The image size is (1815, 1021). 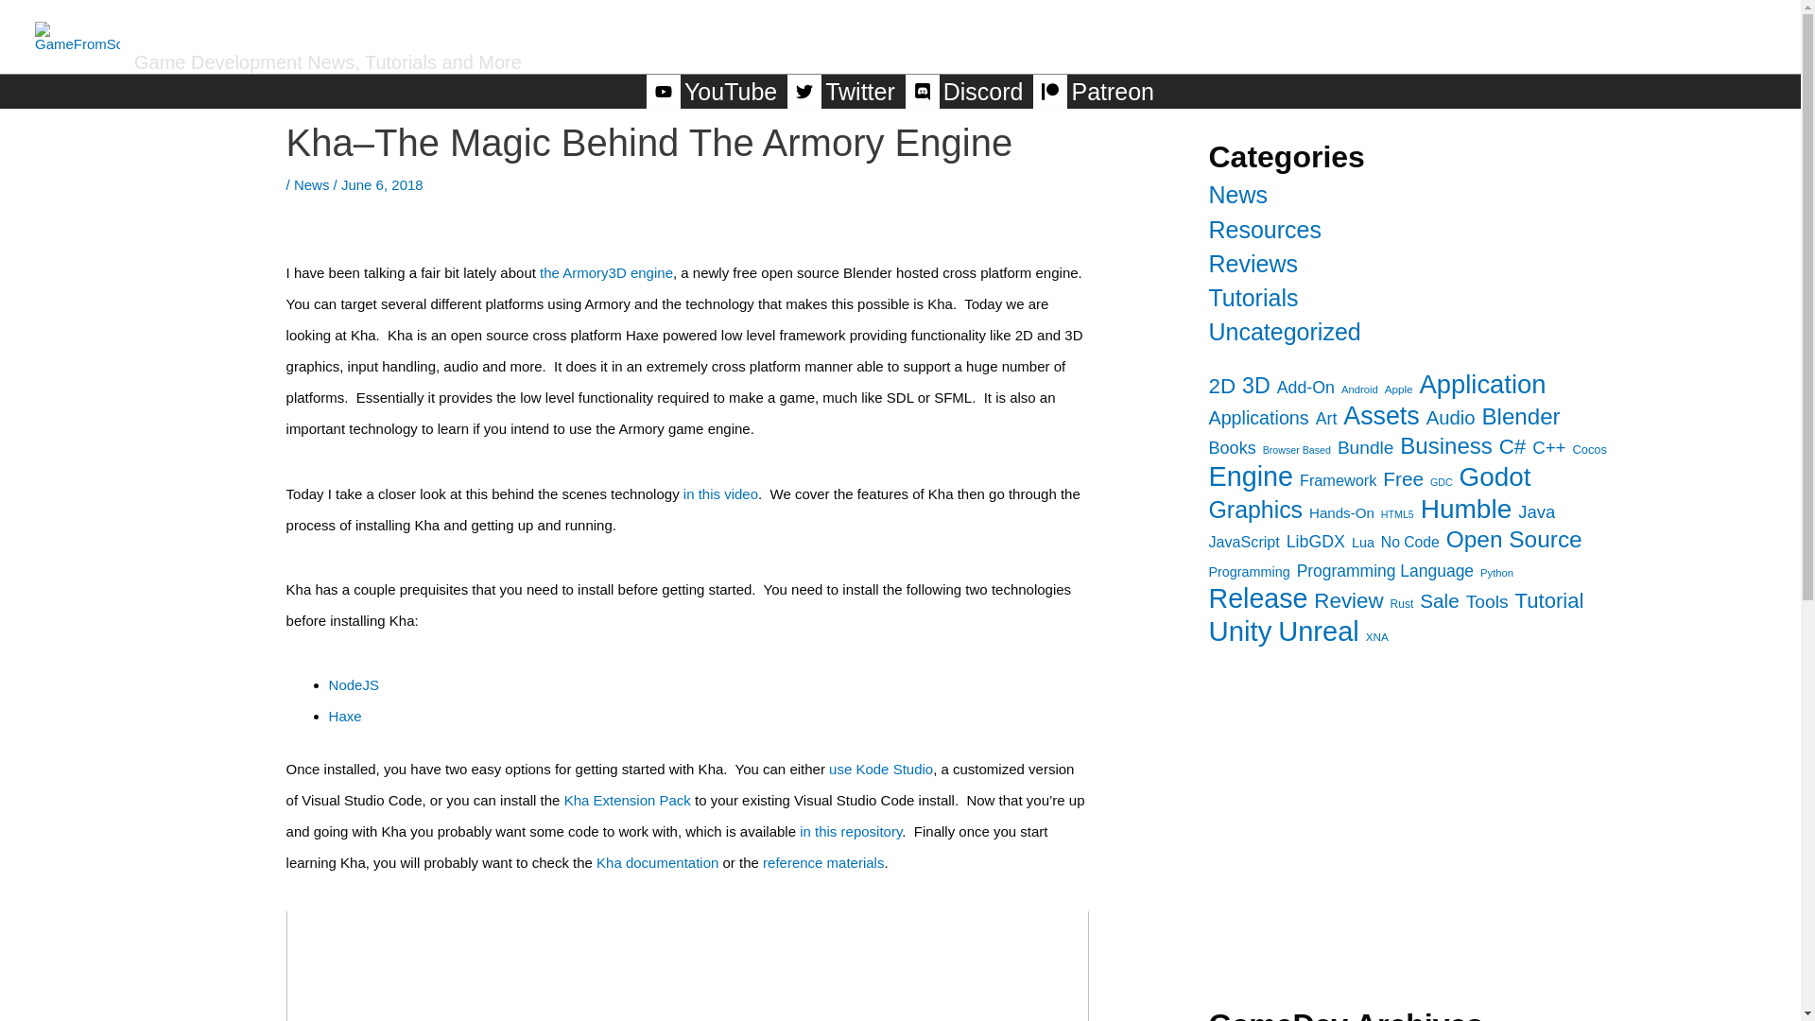 I want to click on the Armory3D engine, so click(x=606, y=272).